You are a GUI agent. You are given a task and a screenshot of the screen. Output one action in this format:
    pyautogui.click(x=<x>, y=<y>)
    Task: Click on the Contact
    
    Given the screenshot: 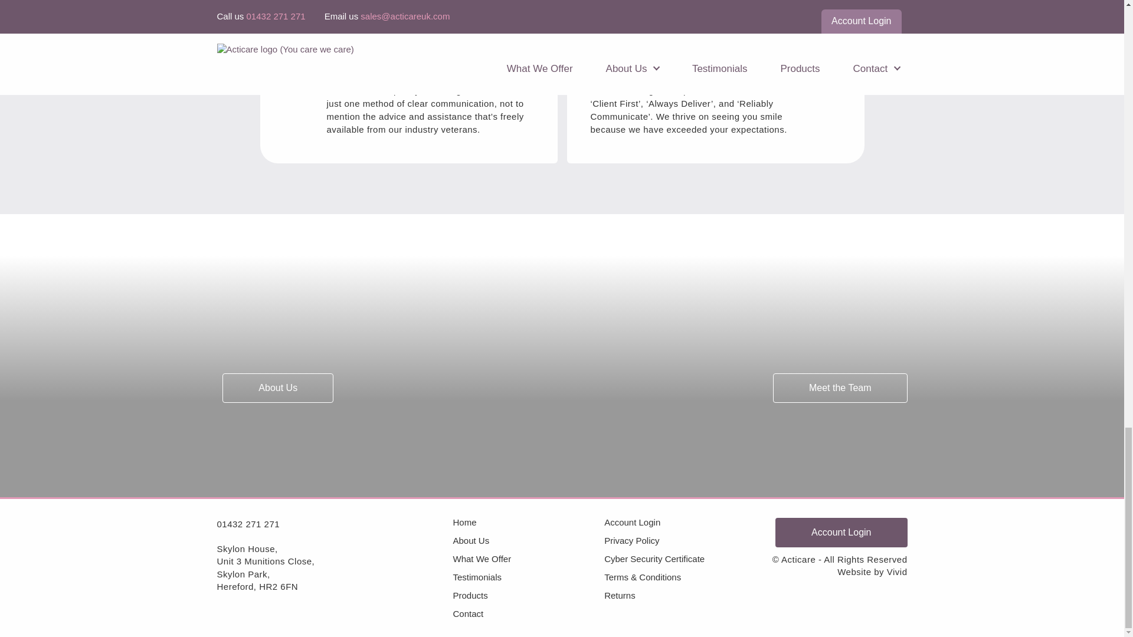 What is the action you would take?
    pyautogui.click(x=529, y=613)
    